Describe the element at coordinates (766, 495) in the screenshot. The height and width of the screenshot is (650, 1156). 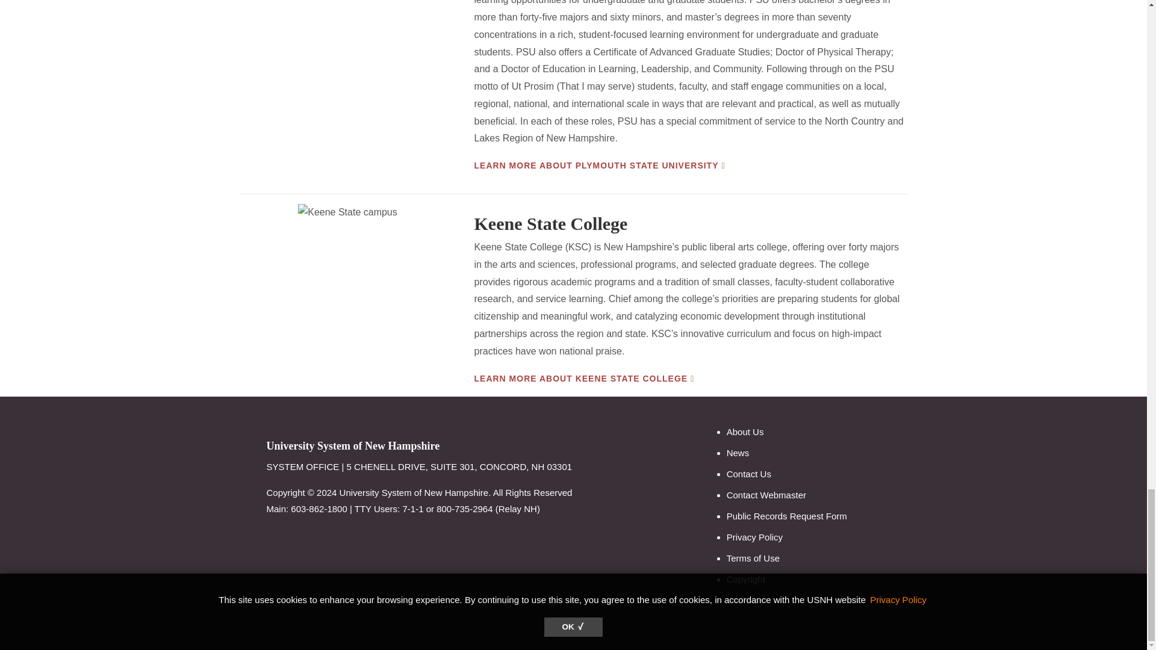
I see `USNH Webmaster Contact Form` at that location.